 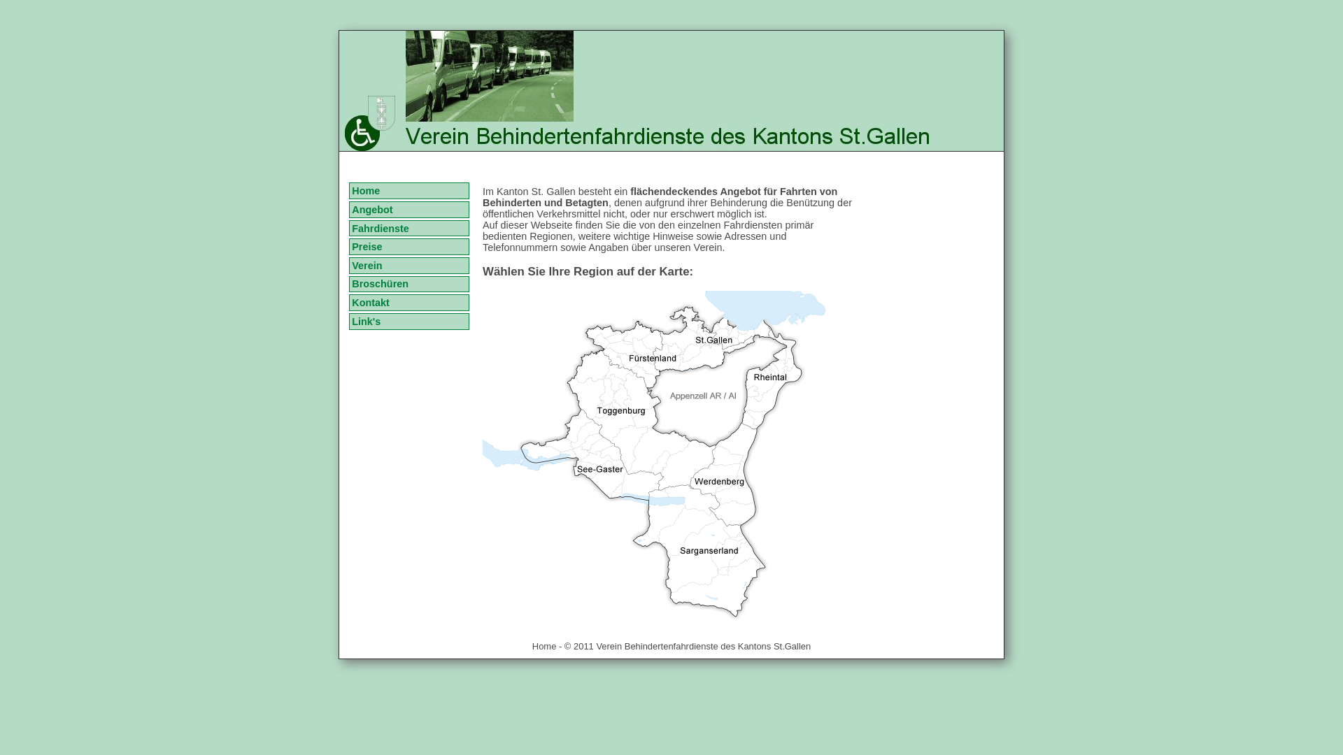 I want to click on Link's, so click(x=408, y=322).